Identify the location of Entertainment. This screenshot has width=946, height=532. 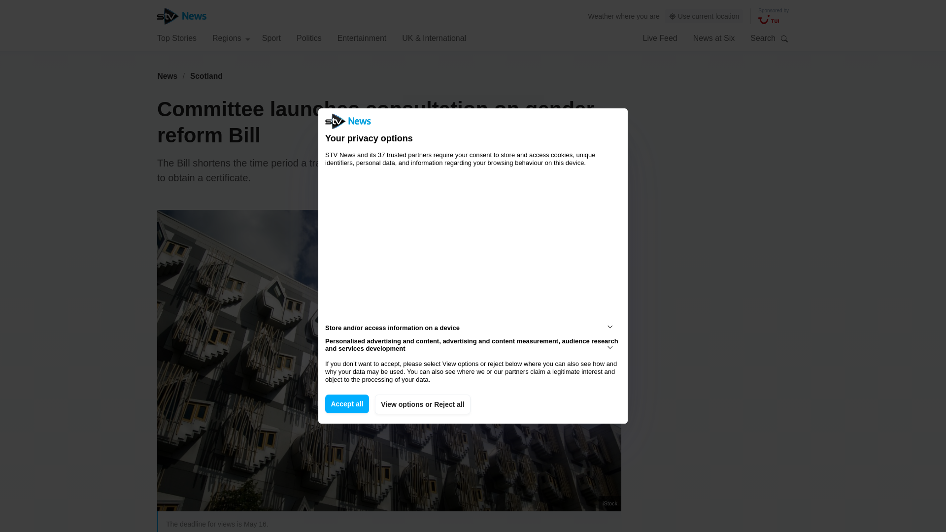
(362, 37).